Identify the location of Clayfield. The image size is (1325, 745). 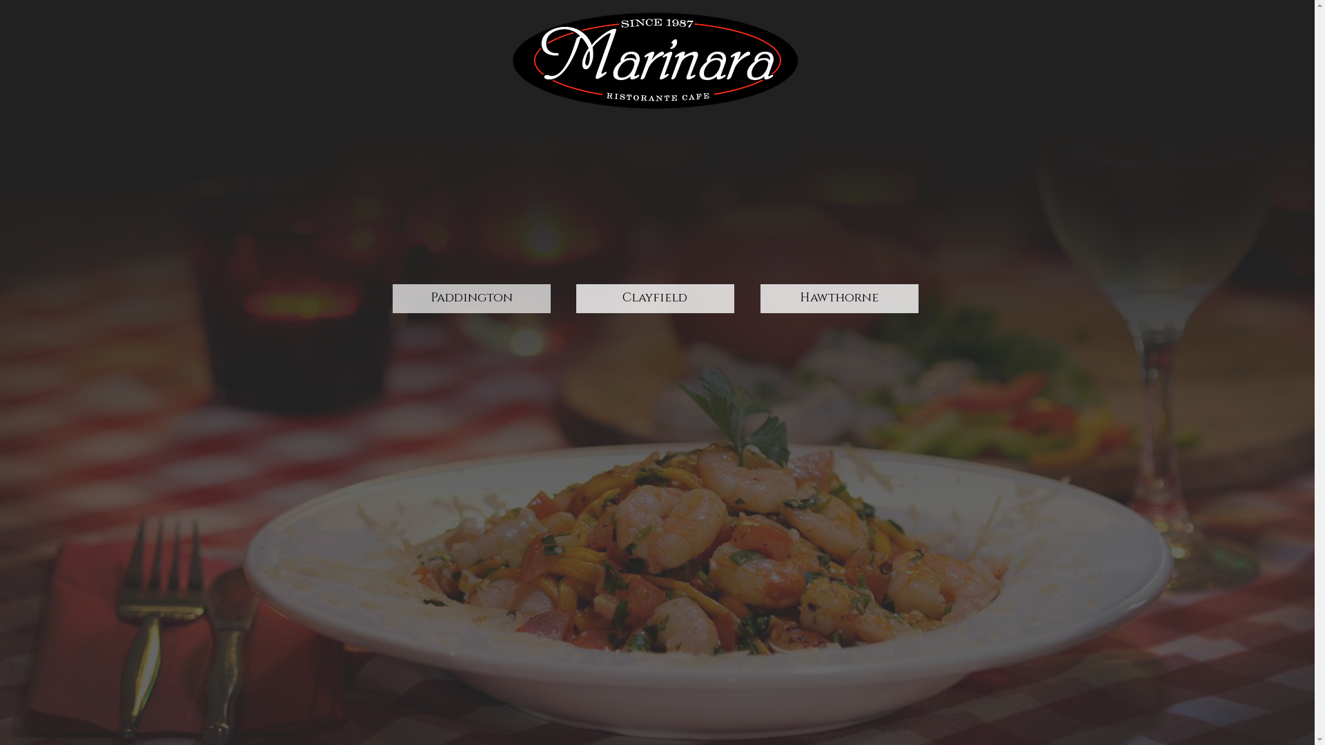
(654, 299).